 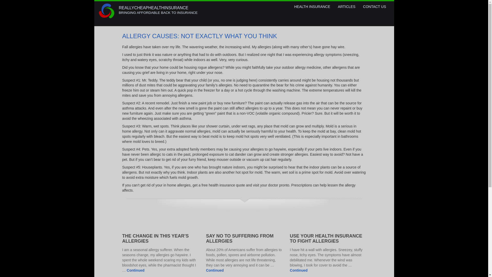 What do you see at coordinates (240, 239) in the screenshot?
I see `SAY NO TO SUFFERING FROM ALLERGIES` at bounding box center [240, 239].